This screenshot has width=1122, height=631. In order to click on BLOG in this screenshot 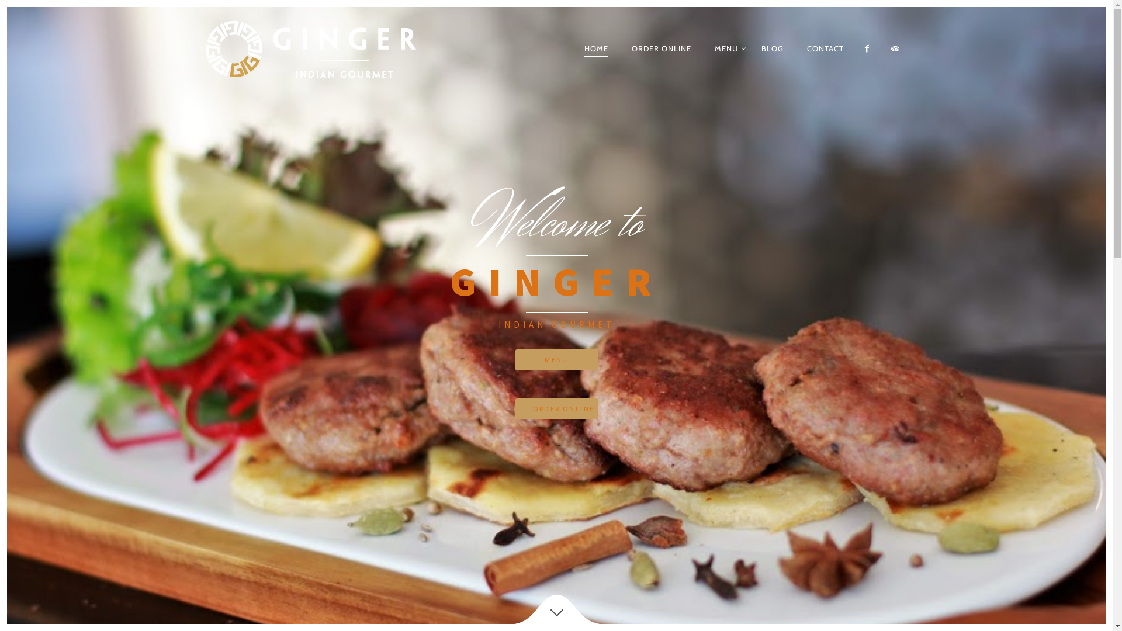, I will do `click(773, 48)`.